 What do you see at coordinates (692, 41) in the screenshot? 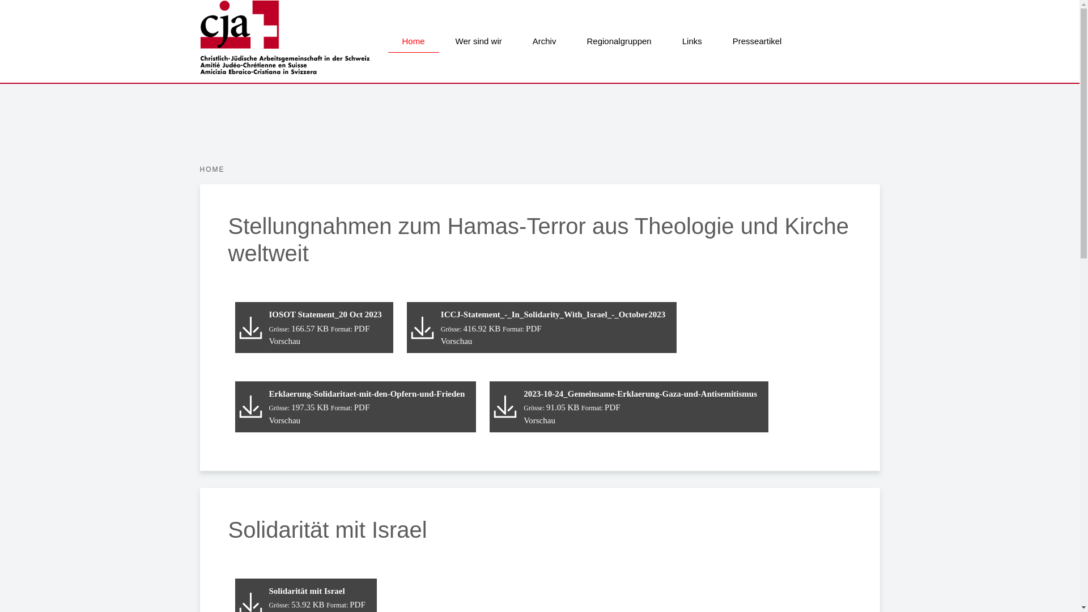
I see `Links` at bounding box center [692, 41].